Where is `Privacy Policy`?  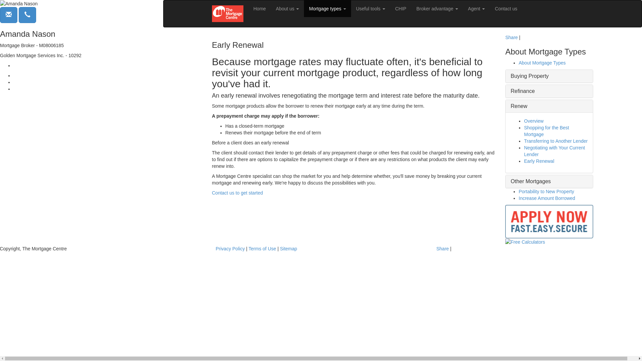 Privacy Policy is located at coordinates (230, 249).